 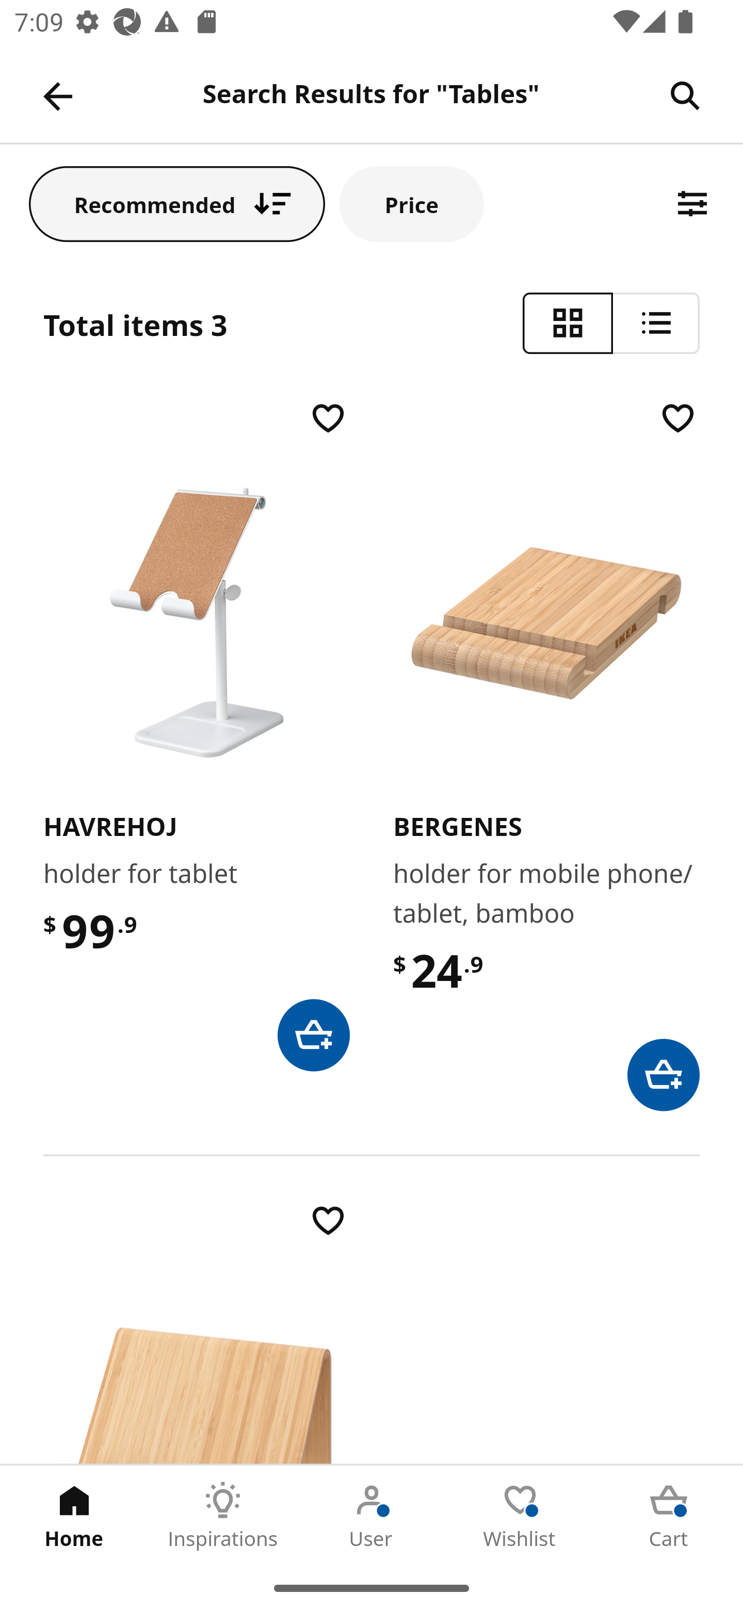 I want to click on Recommended, so click(x=177, y=203).